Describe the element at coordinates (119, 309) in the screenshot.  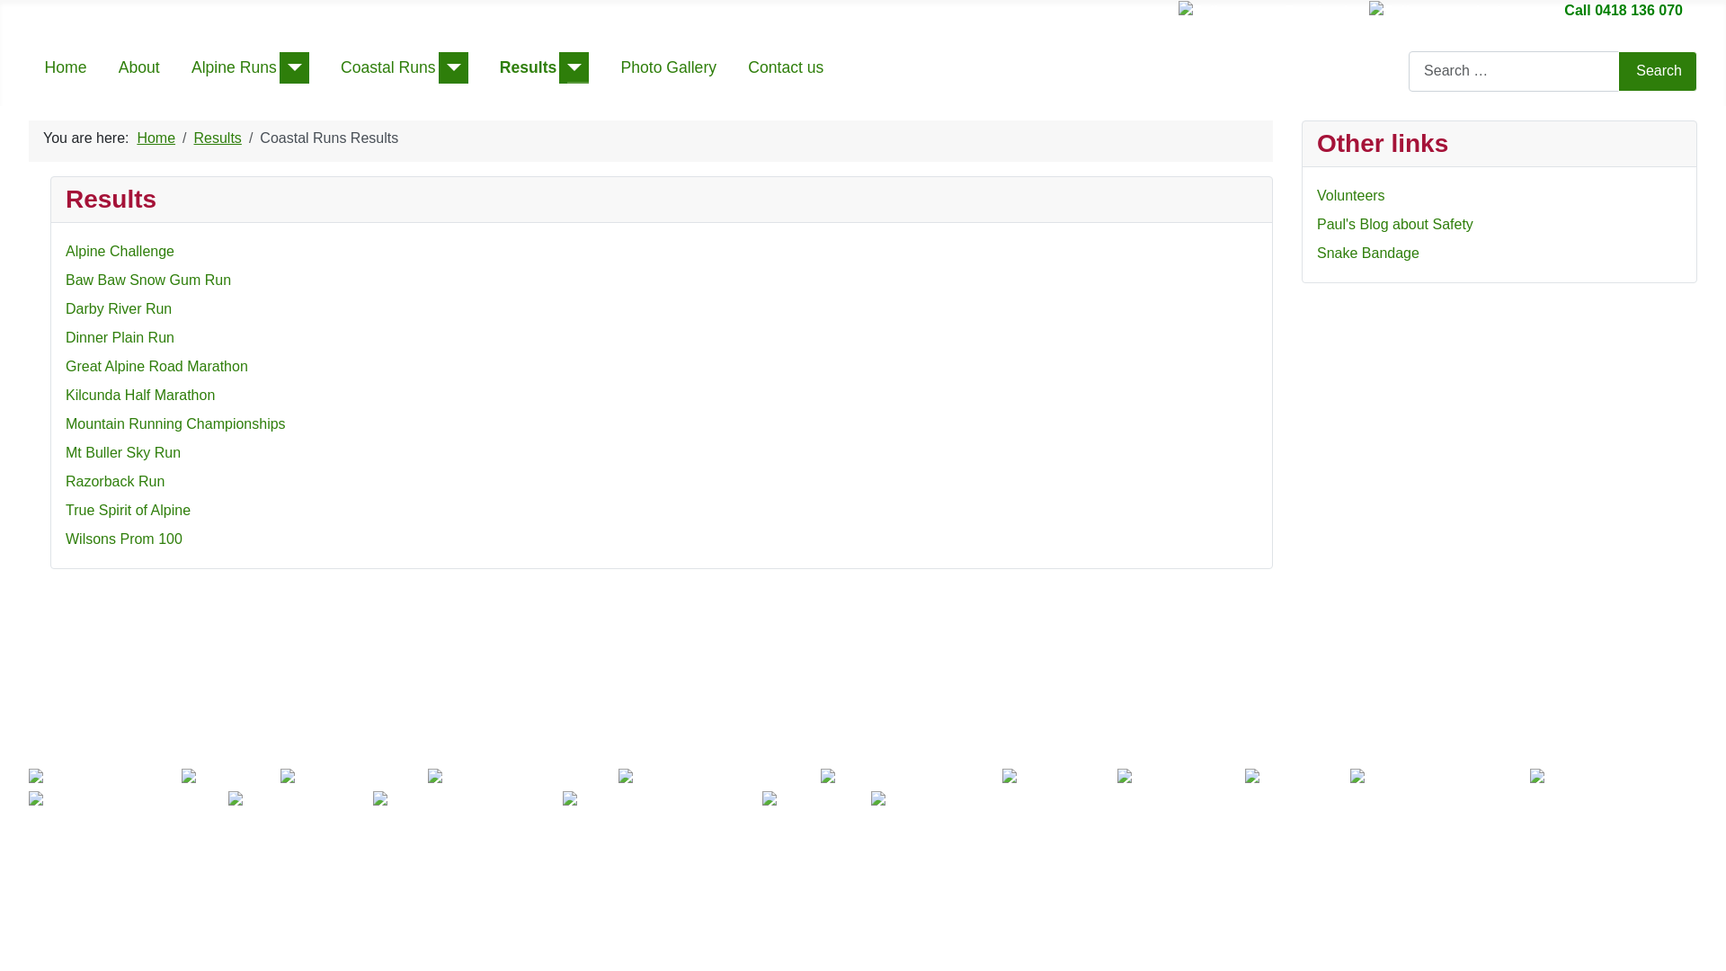
I see `Darby River Run` at that location.